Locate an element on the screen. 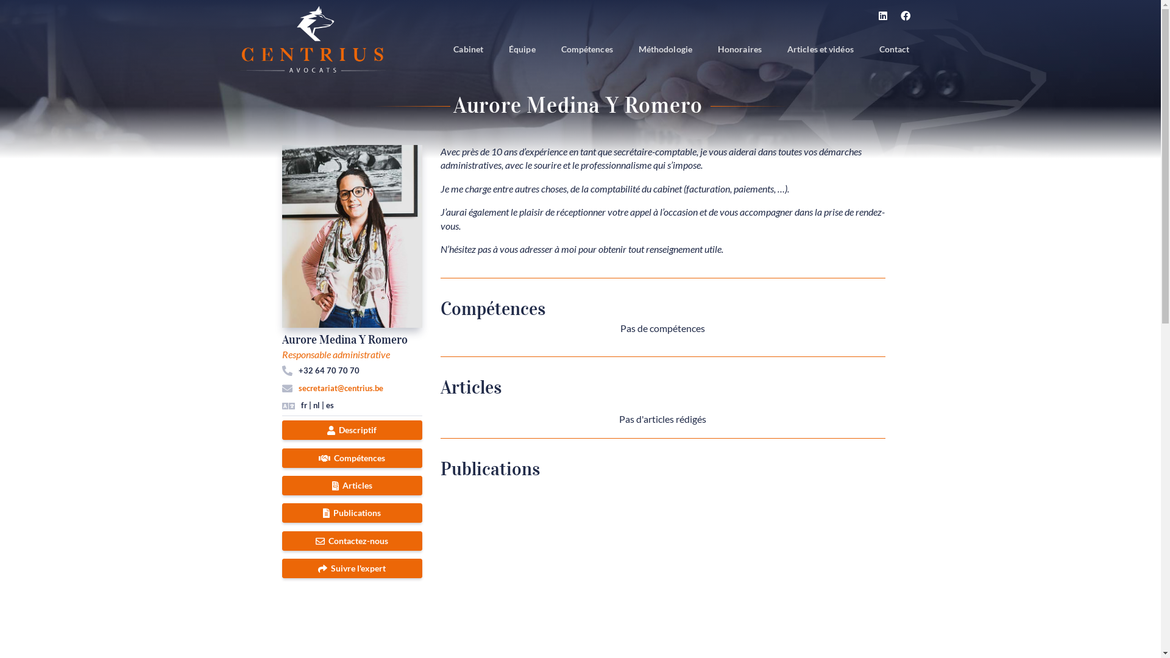 The height and width of the screenshot is (658, 1170). Contact is located at coordinates (895, 50).